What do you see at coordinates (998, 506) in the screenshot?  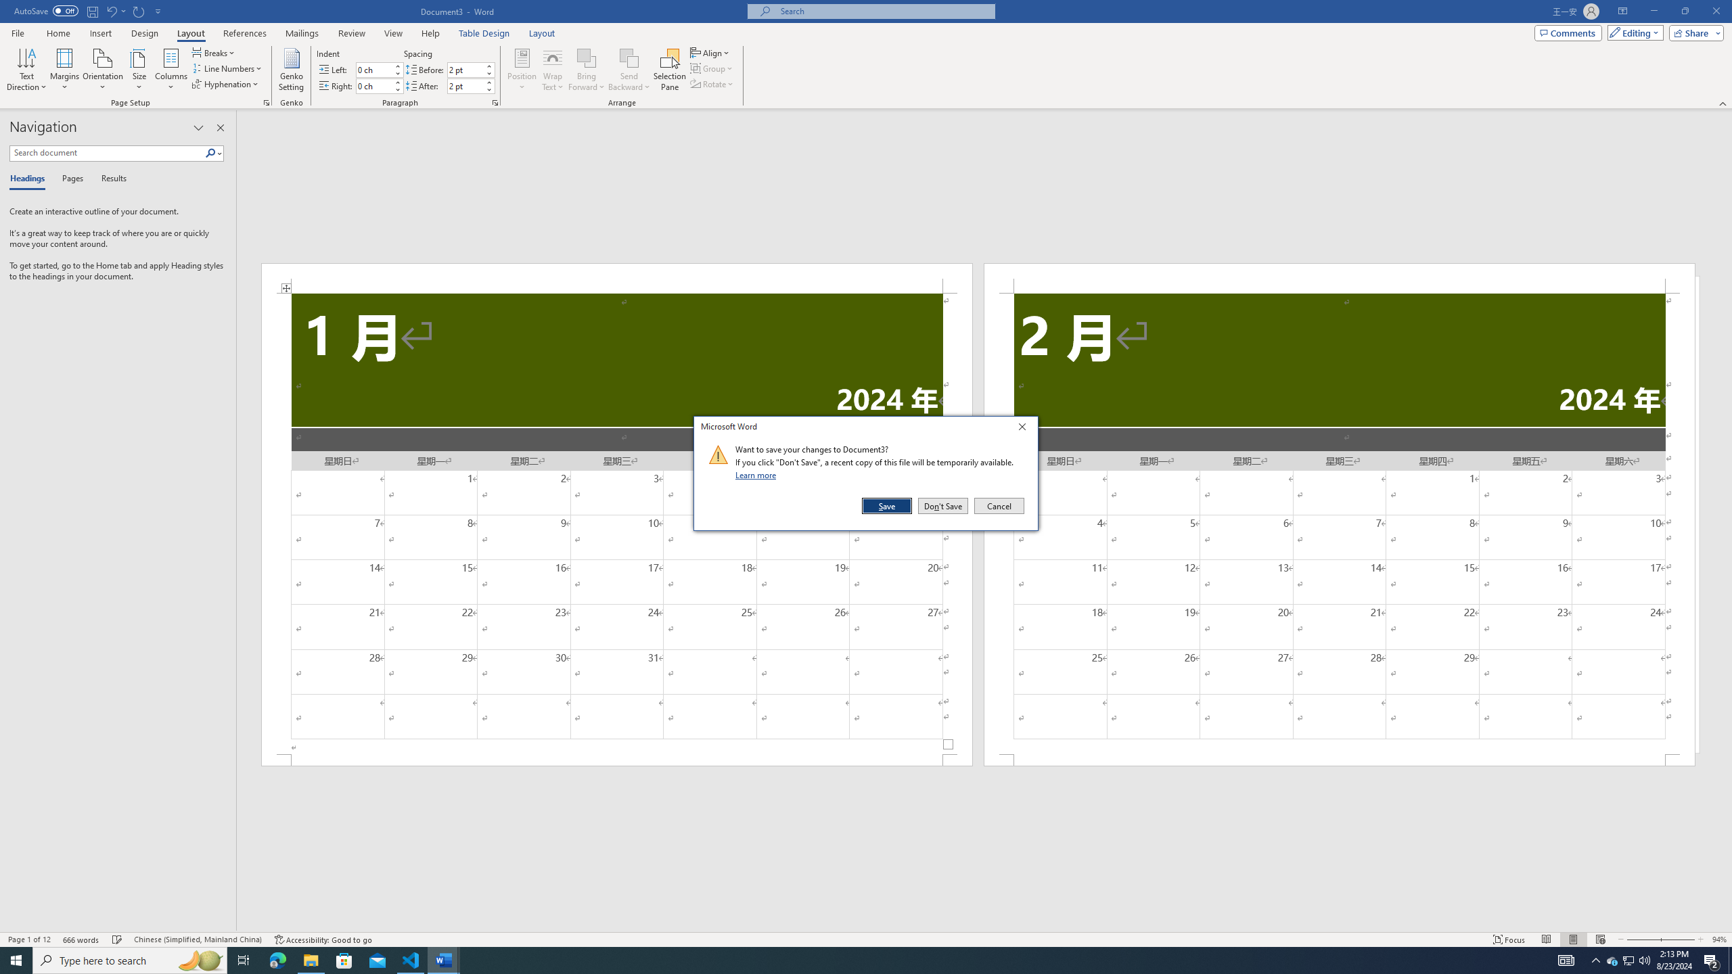 I see `Cancel` at bounding box center [998, 506].